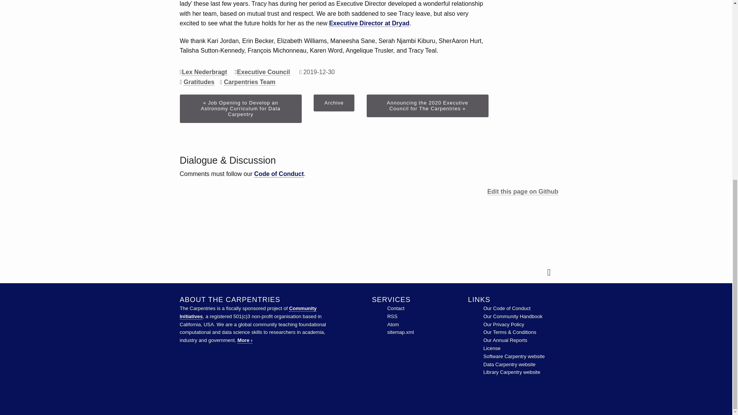 The height and width of the screenshot is (415, 738). What do you see at coordinates (509, 364) in the screenshot?
I see `Data Carpentry` at bounding box center [509, 364].